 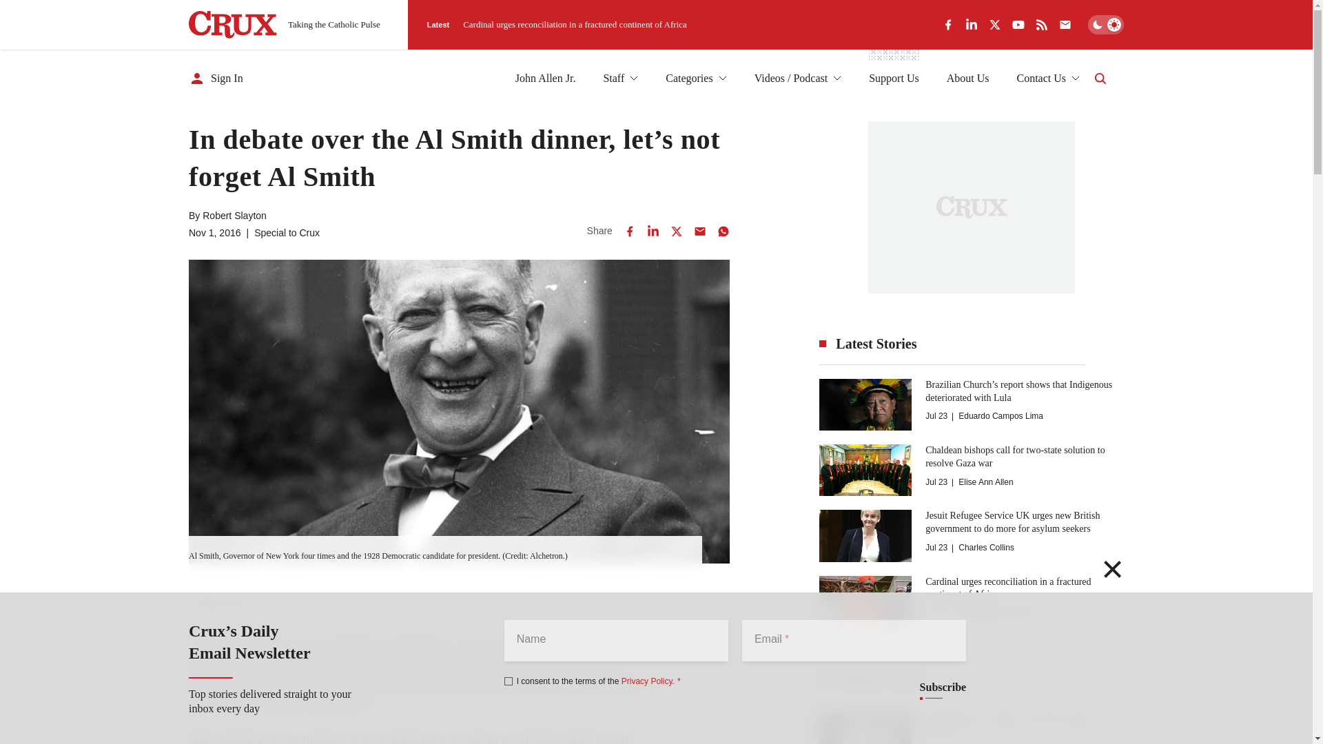 What do you see at coordinates (893, 79) in the screenshot?
I see `Support Us` at bounding box center [893, 79].